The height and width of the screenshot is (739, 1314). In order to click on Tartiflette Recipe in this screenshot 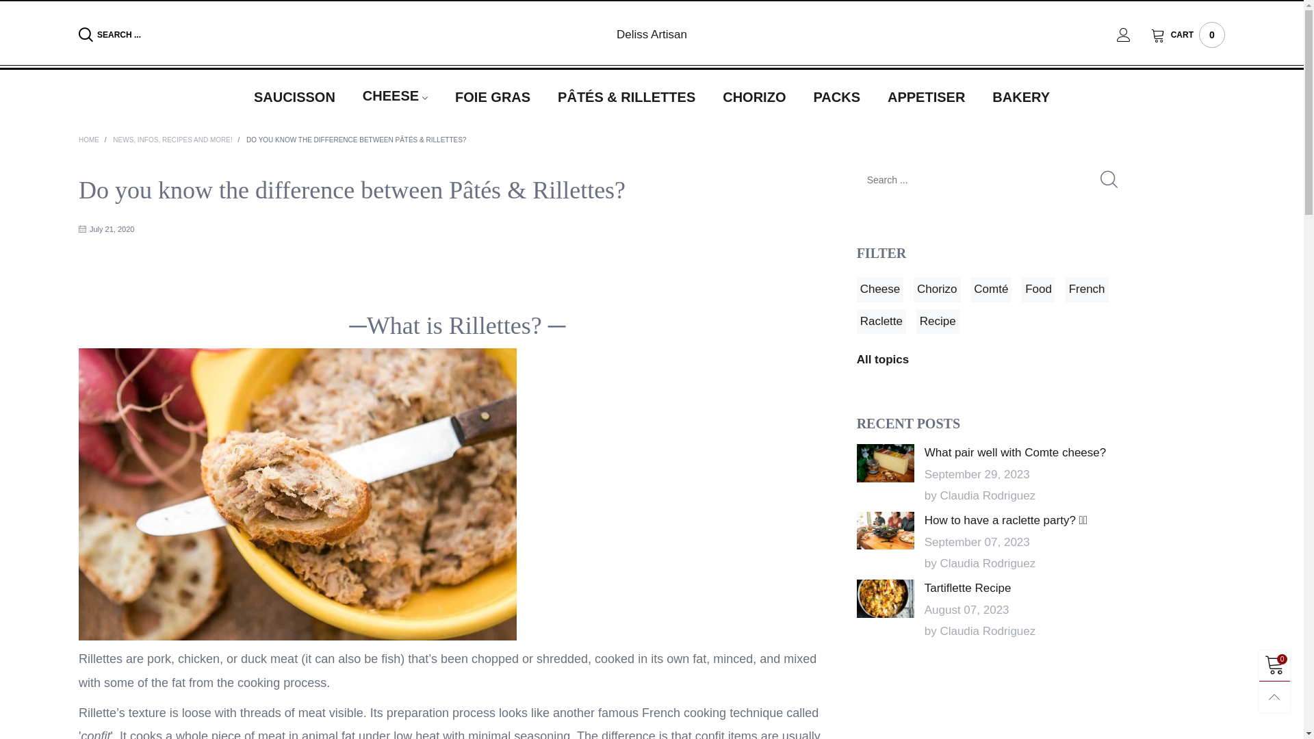, I will do `click(886, 599)`.